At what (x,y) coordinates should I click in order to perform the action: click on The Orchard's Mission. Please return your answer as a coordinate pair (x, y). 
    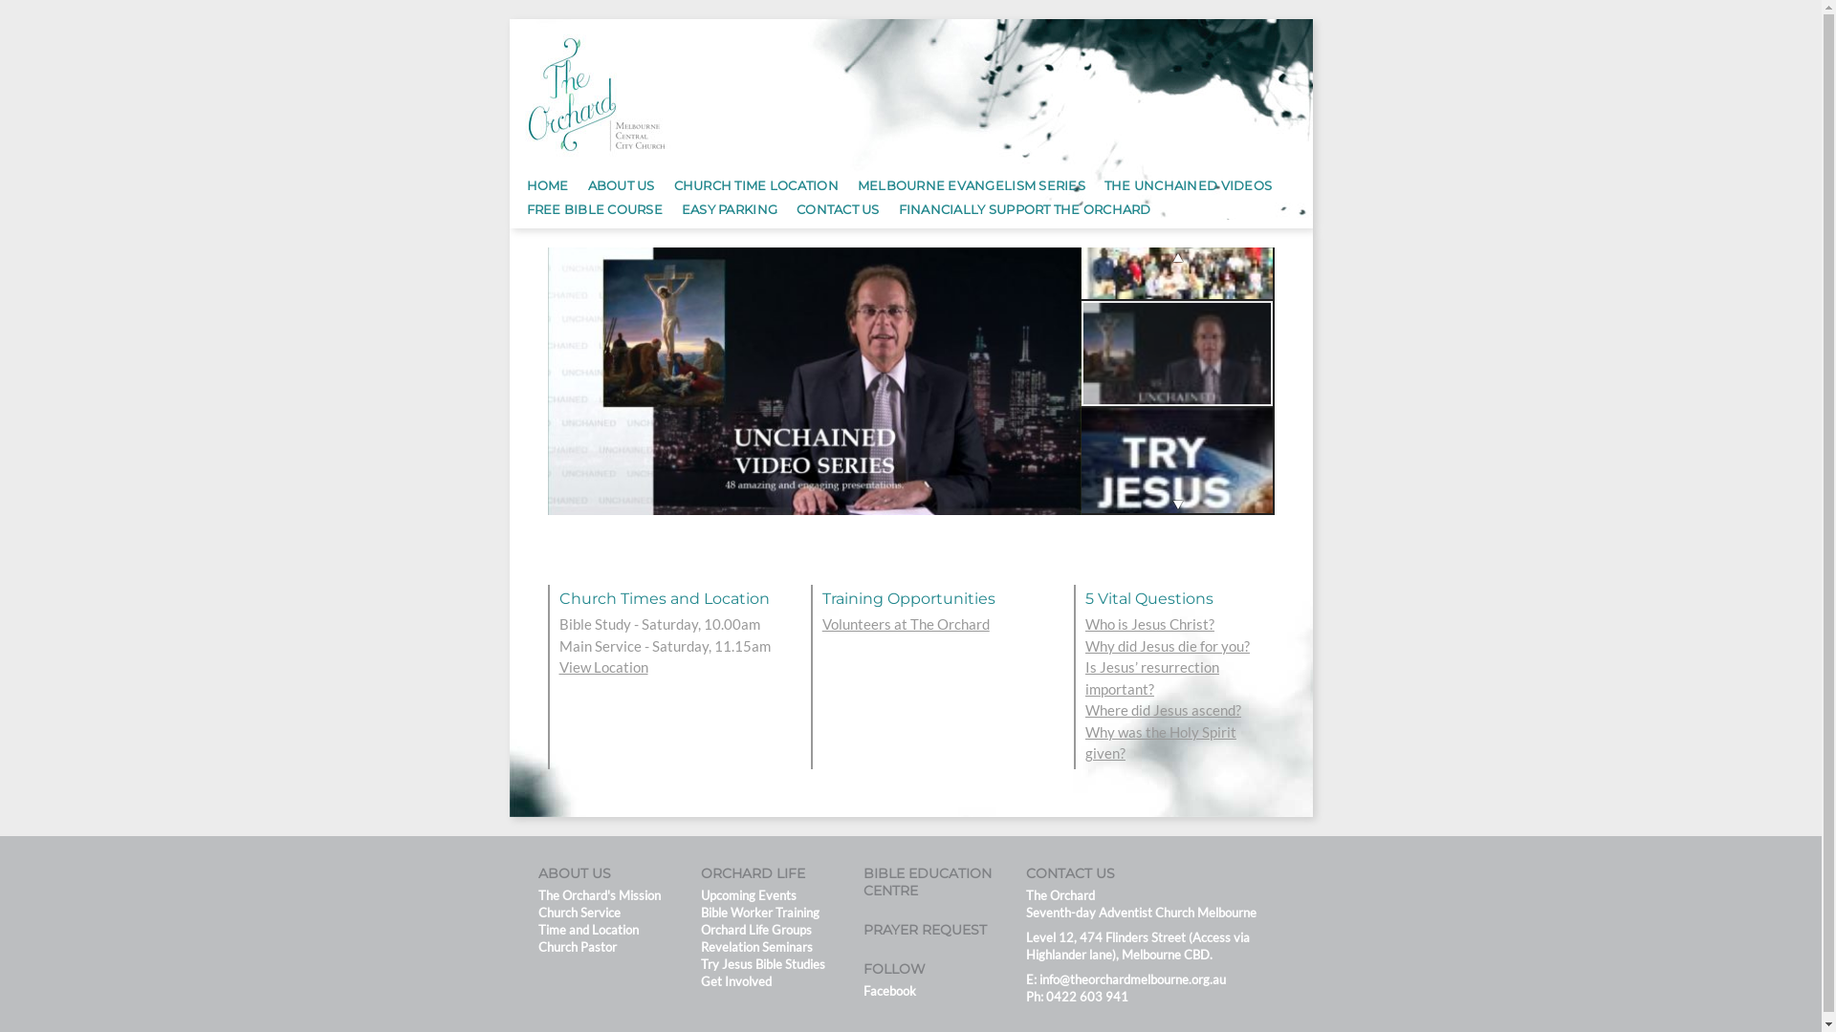
    Looking at the image, I should click on (599, 895).